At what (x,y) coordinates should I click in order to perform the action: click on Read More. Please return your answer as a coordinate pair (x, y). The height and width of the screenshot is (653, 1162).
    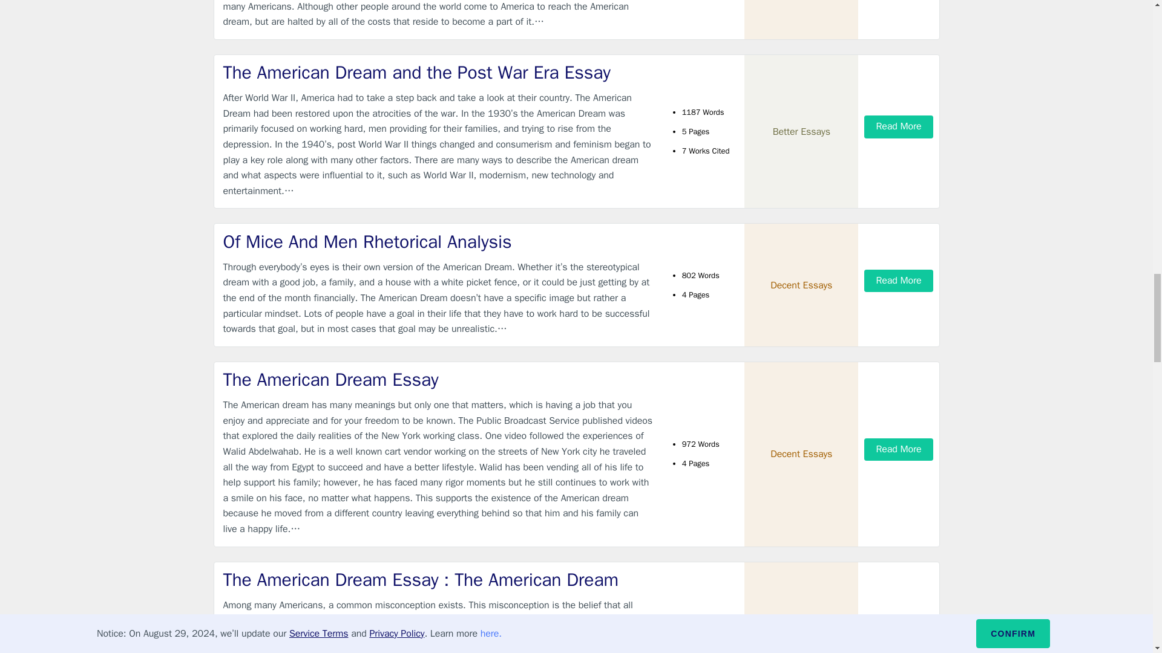
    Looking at the image, I should click on (898, 449).